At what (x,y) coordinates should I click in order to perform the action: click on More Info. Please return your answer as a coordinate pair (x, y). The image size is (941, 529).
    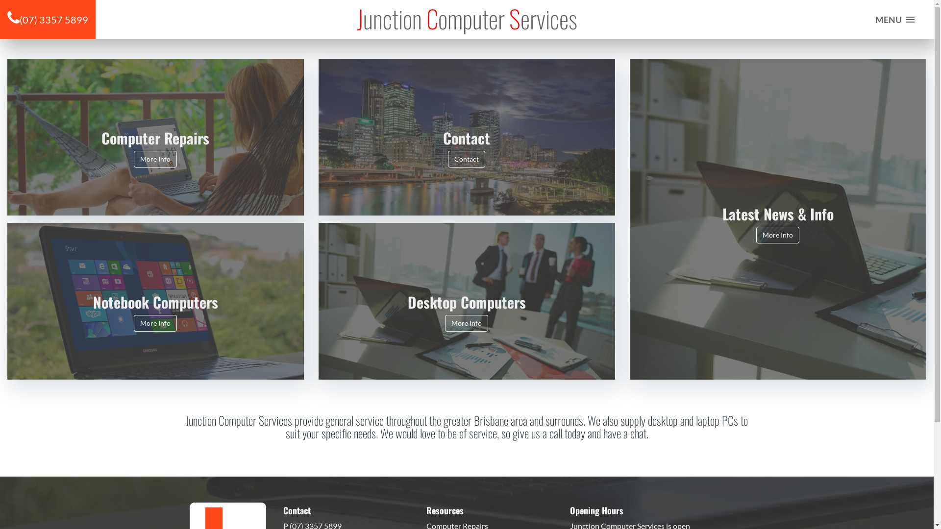
    Looking at the image, I should click on (467, 323).